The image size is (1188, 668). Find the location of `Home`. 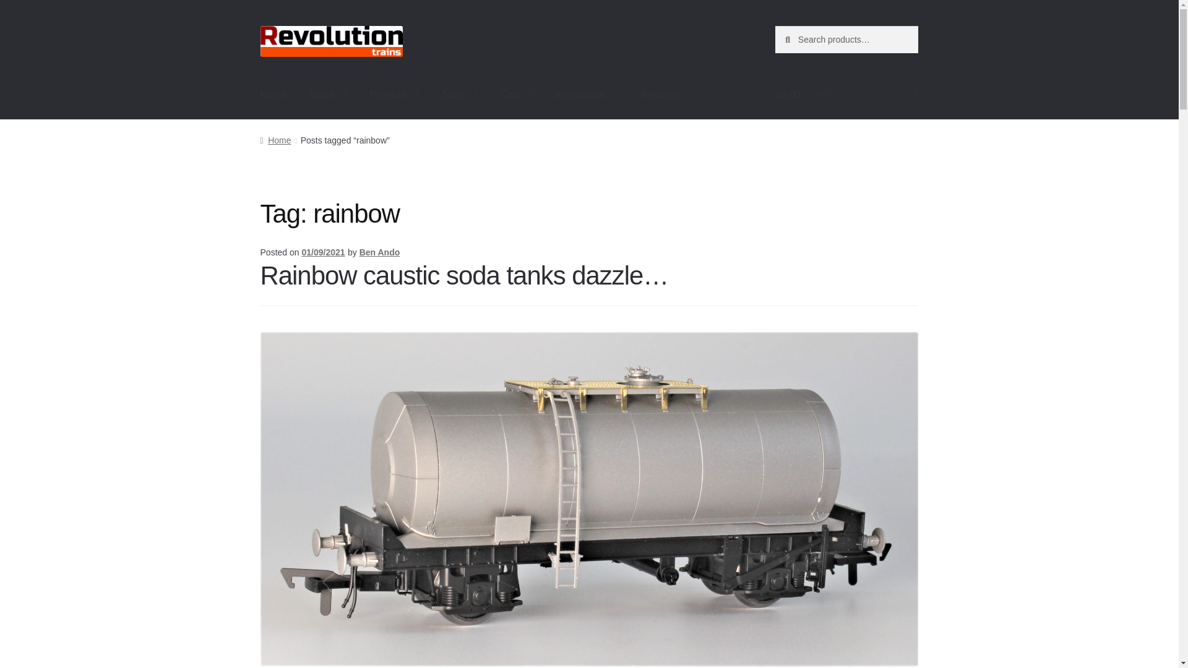

Home is located at coordinates (273, 95).